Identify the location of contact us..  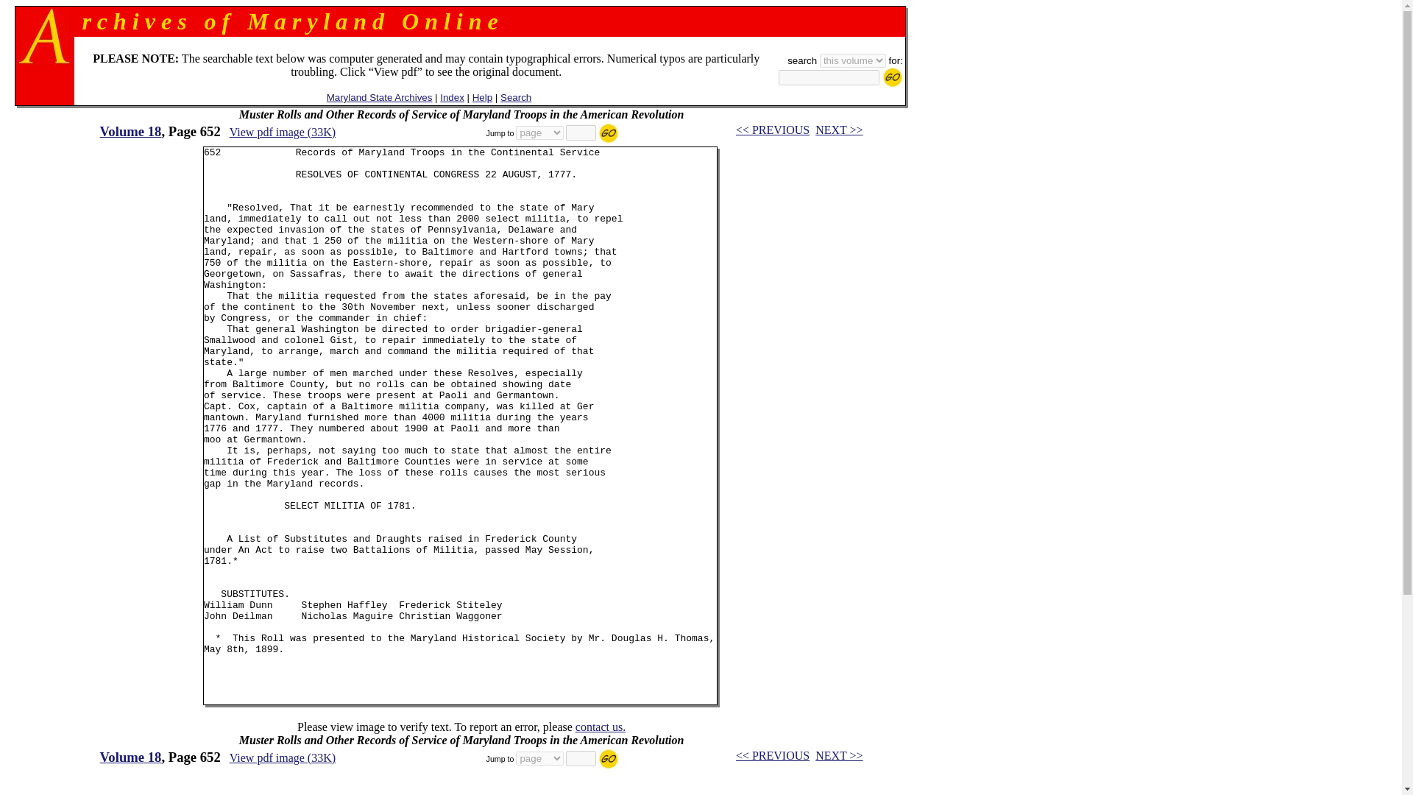
(601, 726).